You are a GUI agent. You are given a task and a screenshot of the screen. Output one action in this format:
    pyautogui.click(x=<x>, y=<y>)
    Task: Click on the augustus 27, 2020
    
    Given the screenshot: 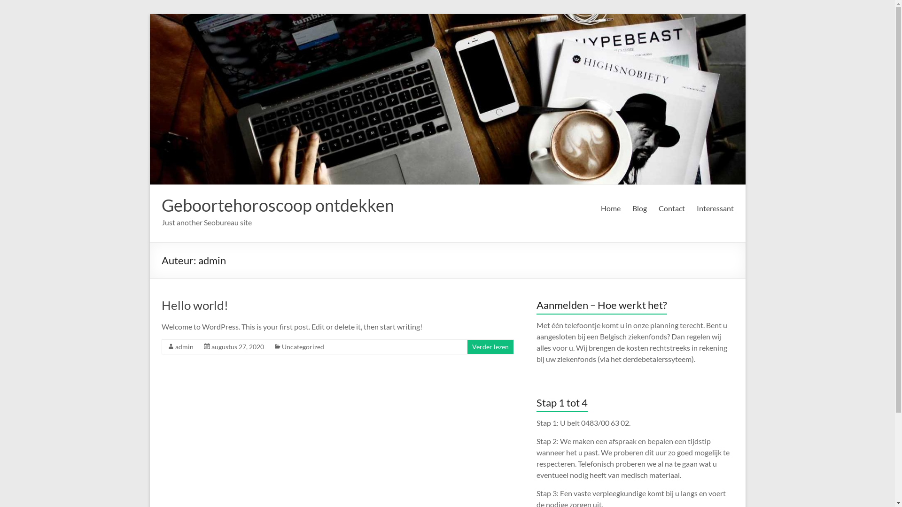 What is the action you would take?
    pyautogui.click(x=238, y=346)
    